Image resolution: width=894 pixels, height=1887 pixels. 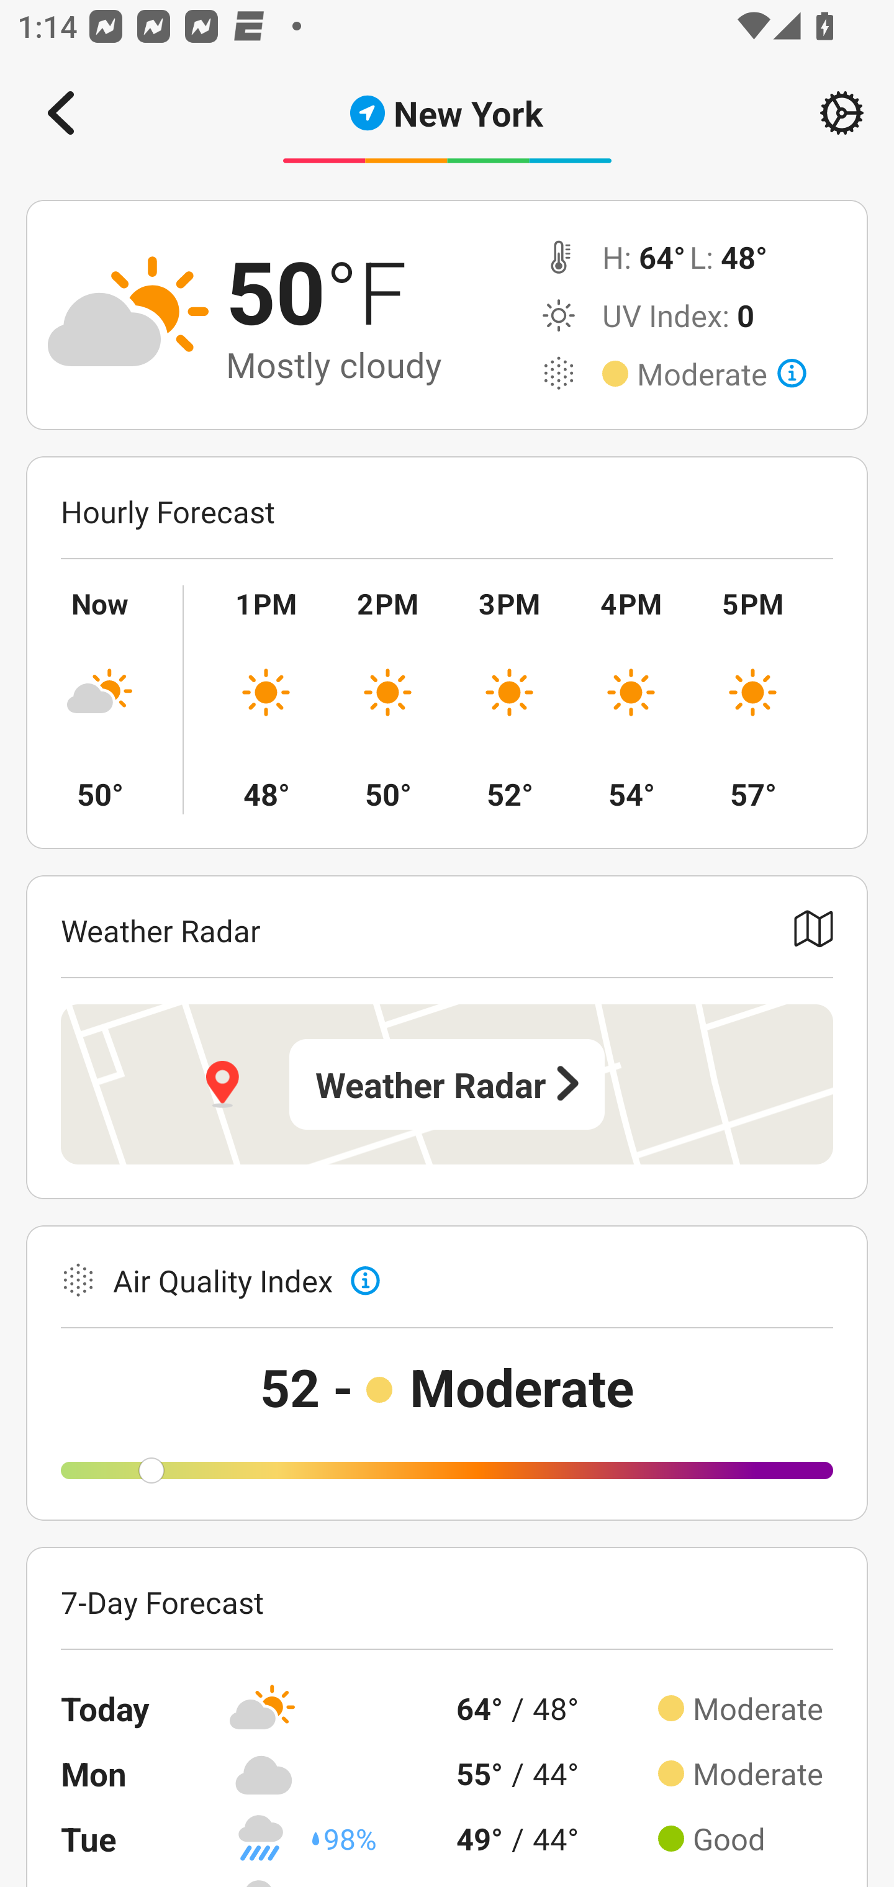 I want to click on Setting, so click(x=842, y=113).